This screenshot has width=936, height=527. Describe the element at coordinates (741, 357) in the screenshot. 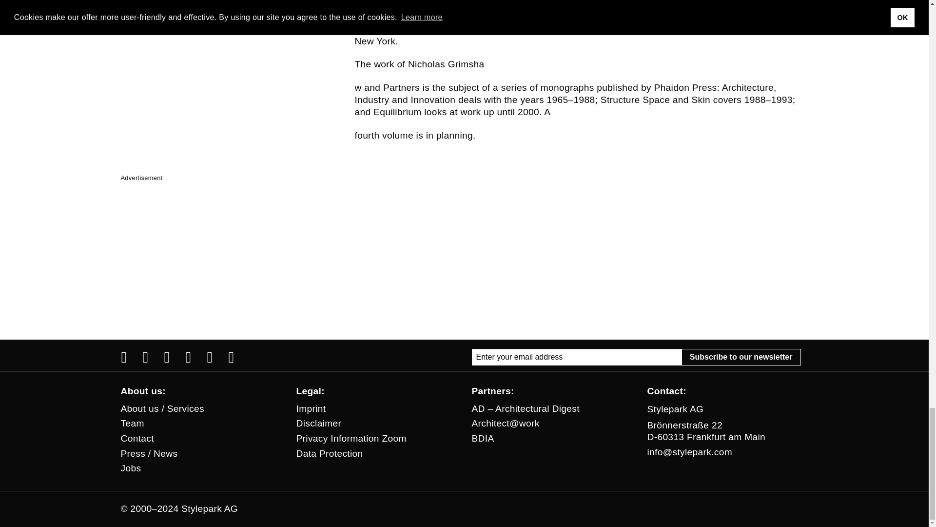

I see `Subscribe to our newsletter` at that location.